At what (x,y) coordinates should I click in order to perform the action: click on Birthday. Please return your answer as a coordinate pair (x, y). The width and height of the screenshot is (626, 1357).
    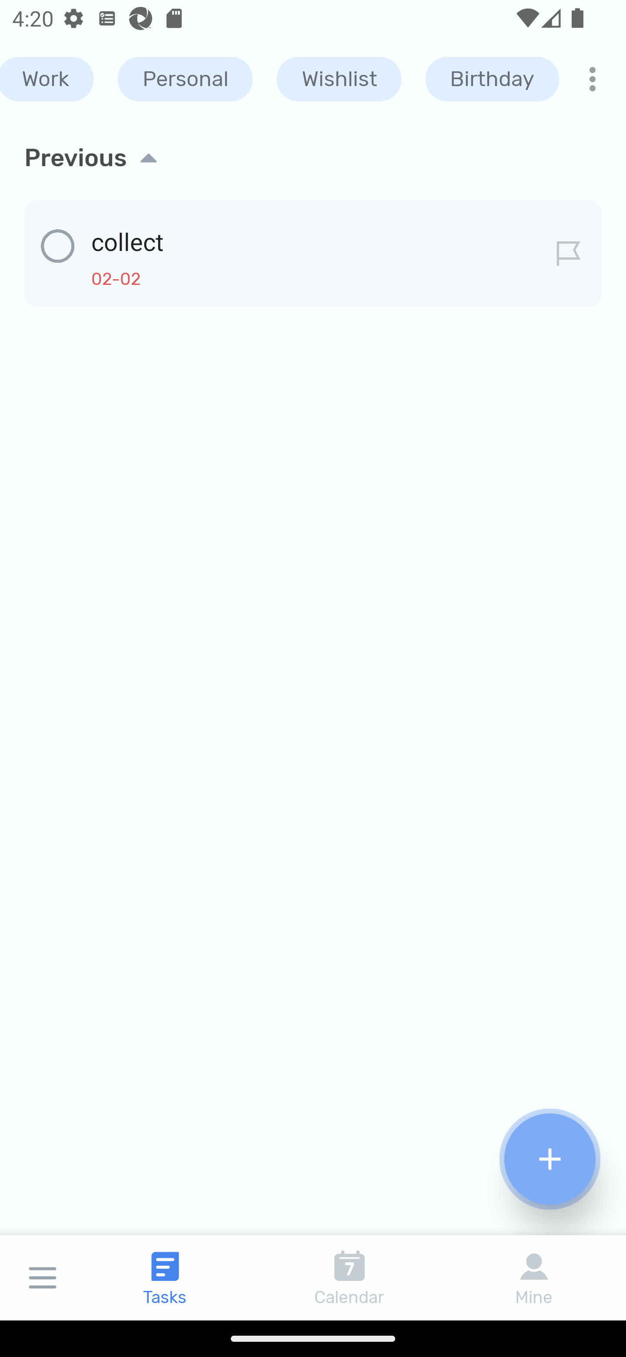
    Looking at the image, I should click on (492, 79).